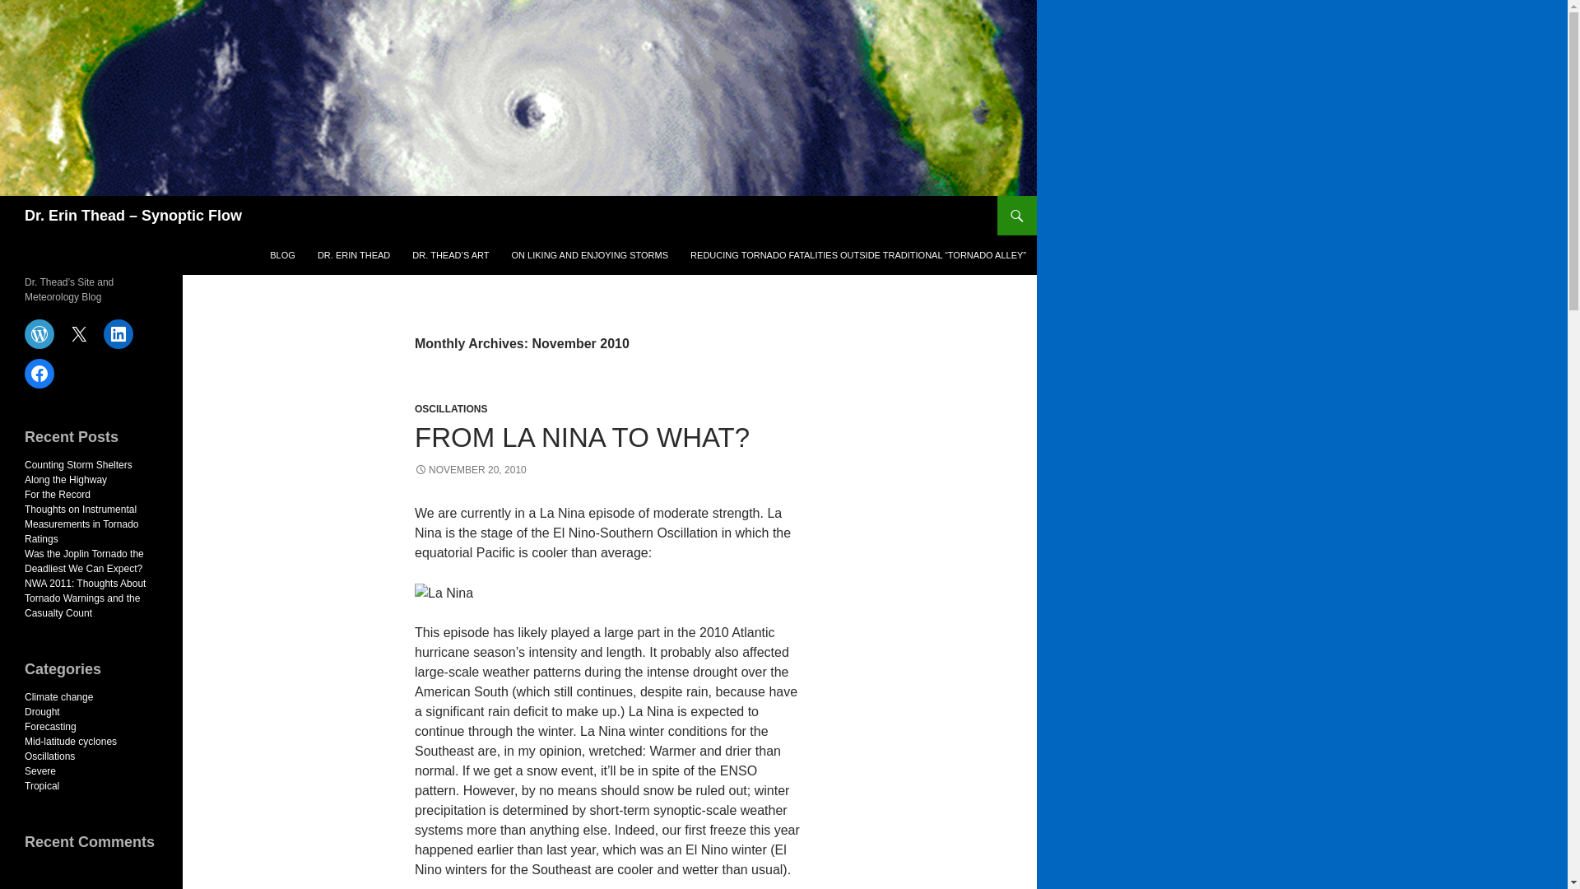  I want to click on For the Record, so click(58, 495).